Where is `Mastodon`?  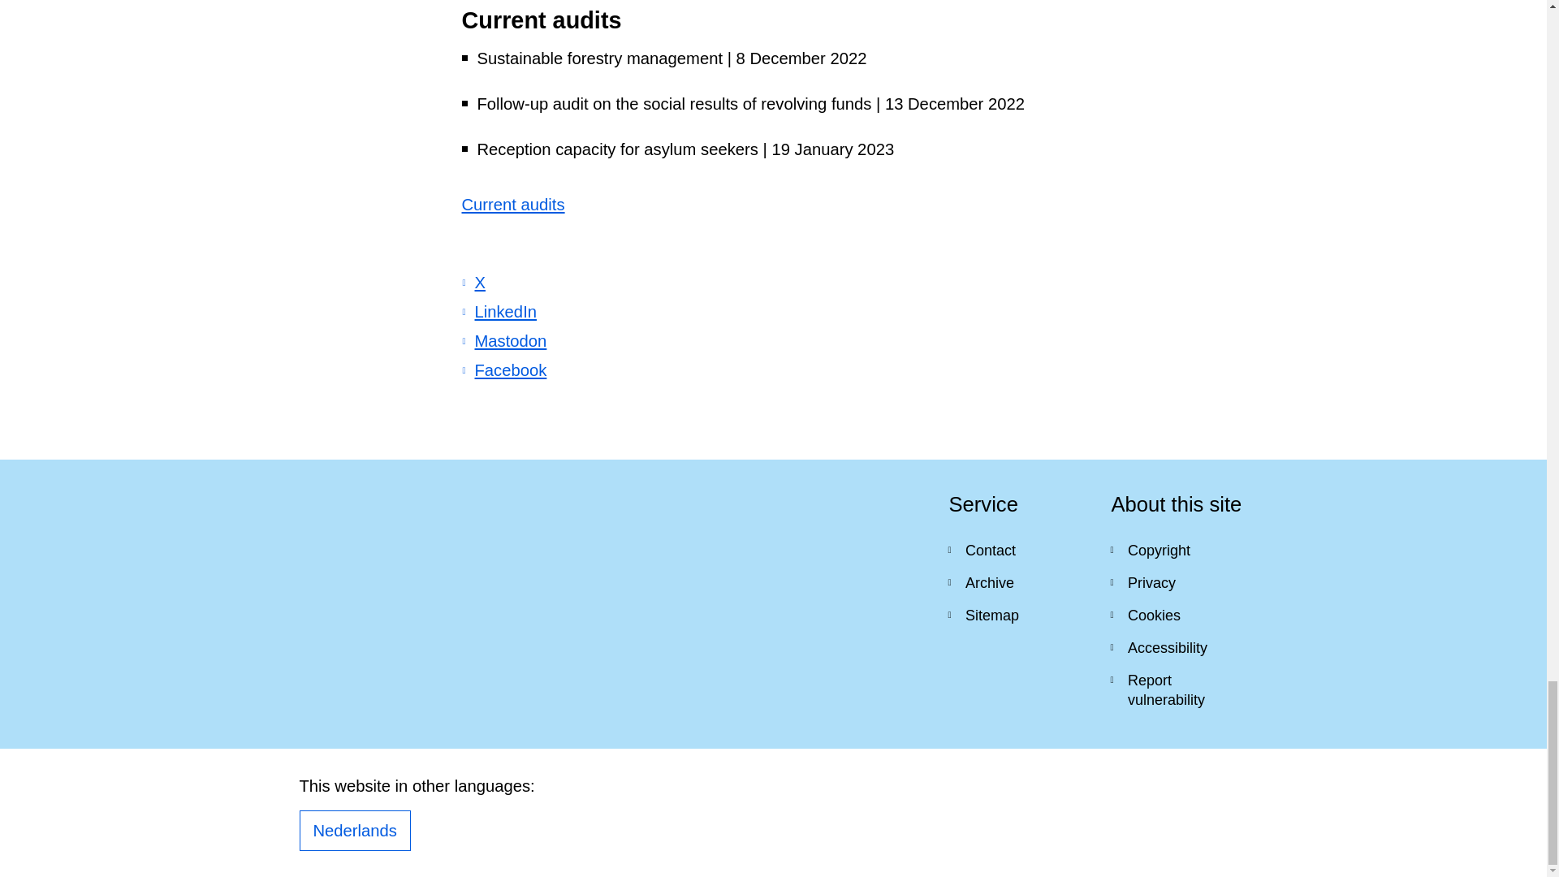 Mastodon is located at coordinates (503, 341).